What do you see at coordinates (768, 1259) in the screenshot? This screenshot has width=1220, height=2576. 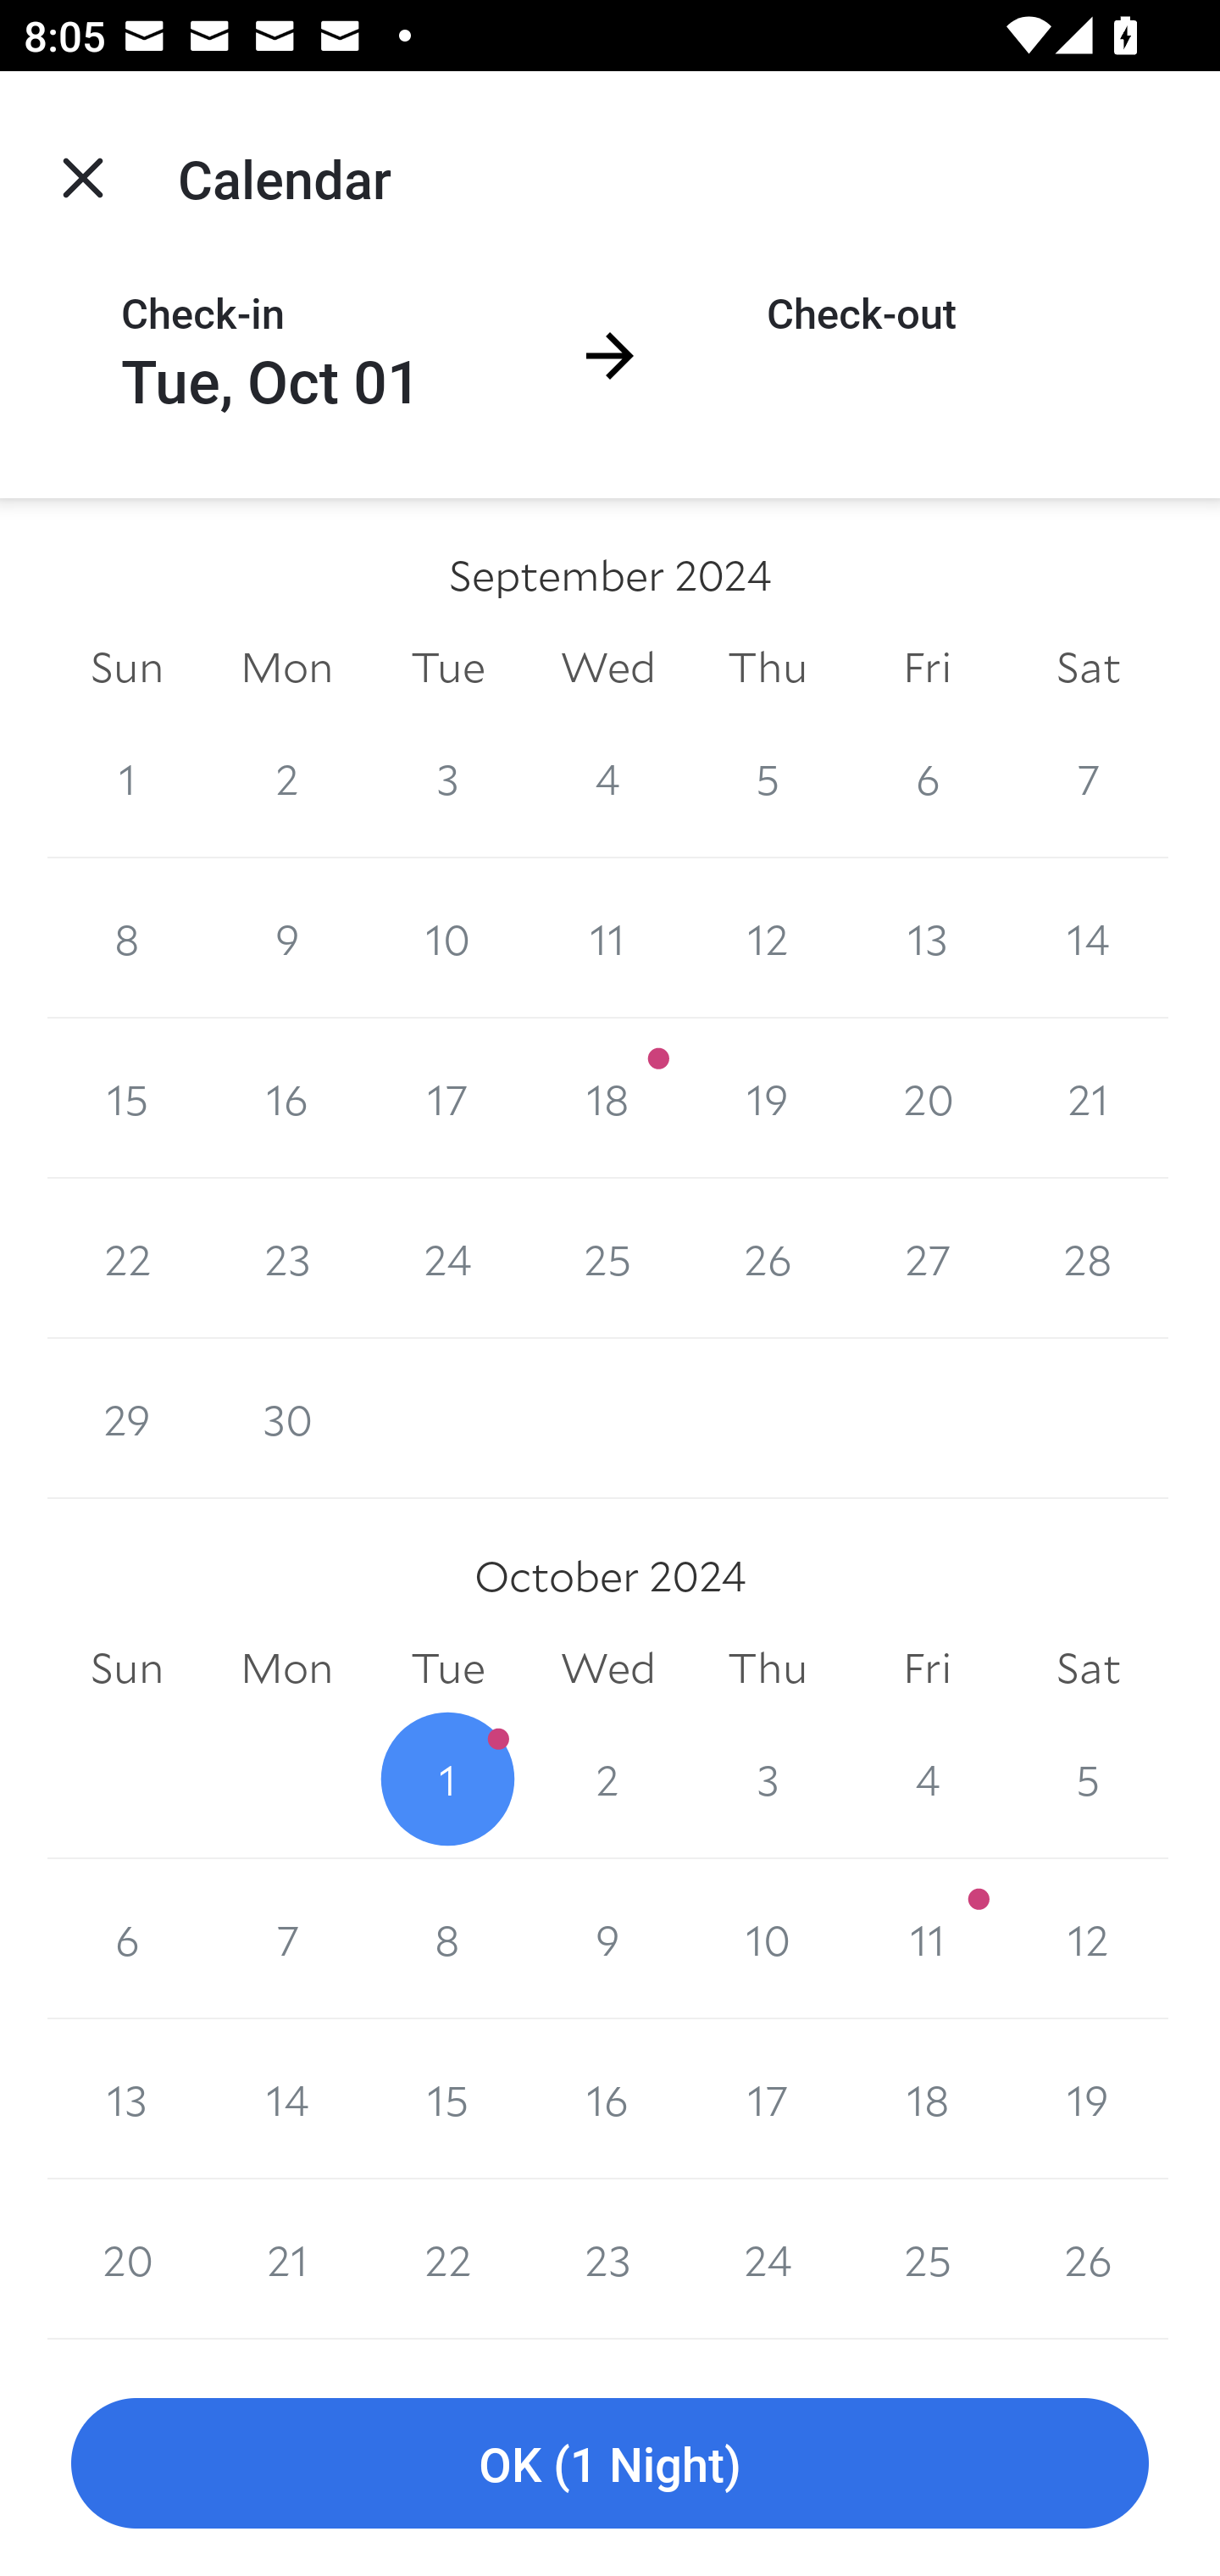 I see `26 26 September 2024` at bounding box center [768, 1259].